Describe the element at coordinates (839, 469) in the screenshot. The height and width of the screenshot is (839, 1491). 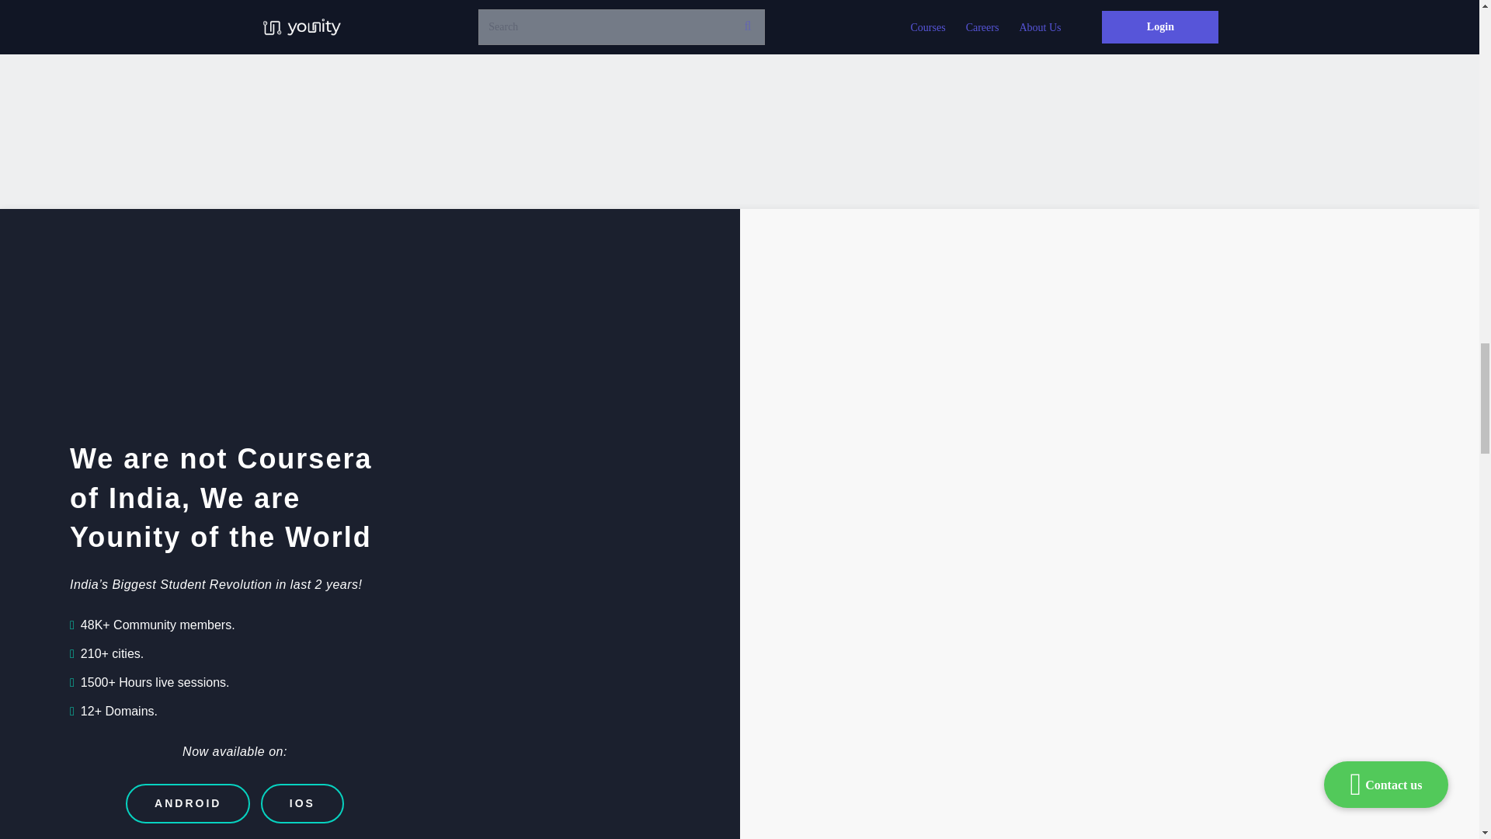
I see `Younity on Play Store` at that location.